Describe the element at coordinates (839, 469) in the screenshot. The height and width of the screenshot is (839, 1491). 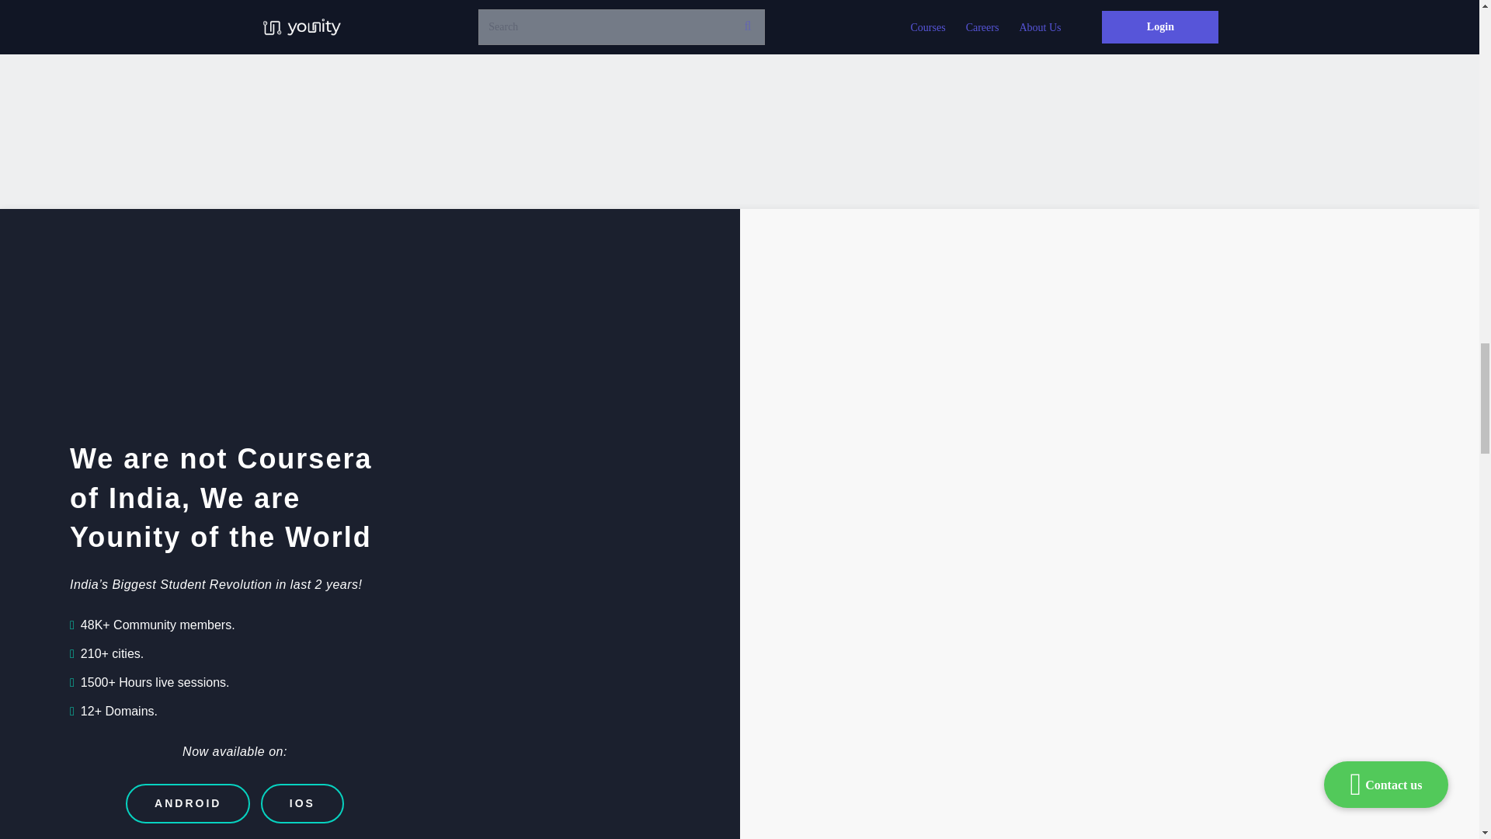
I see `Younity on Play Store` at that location.